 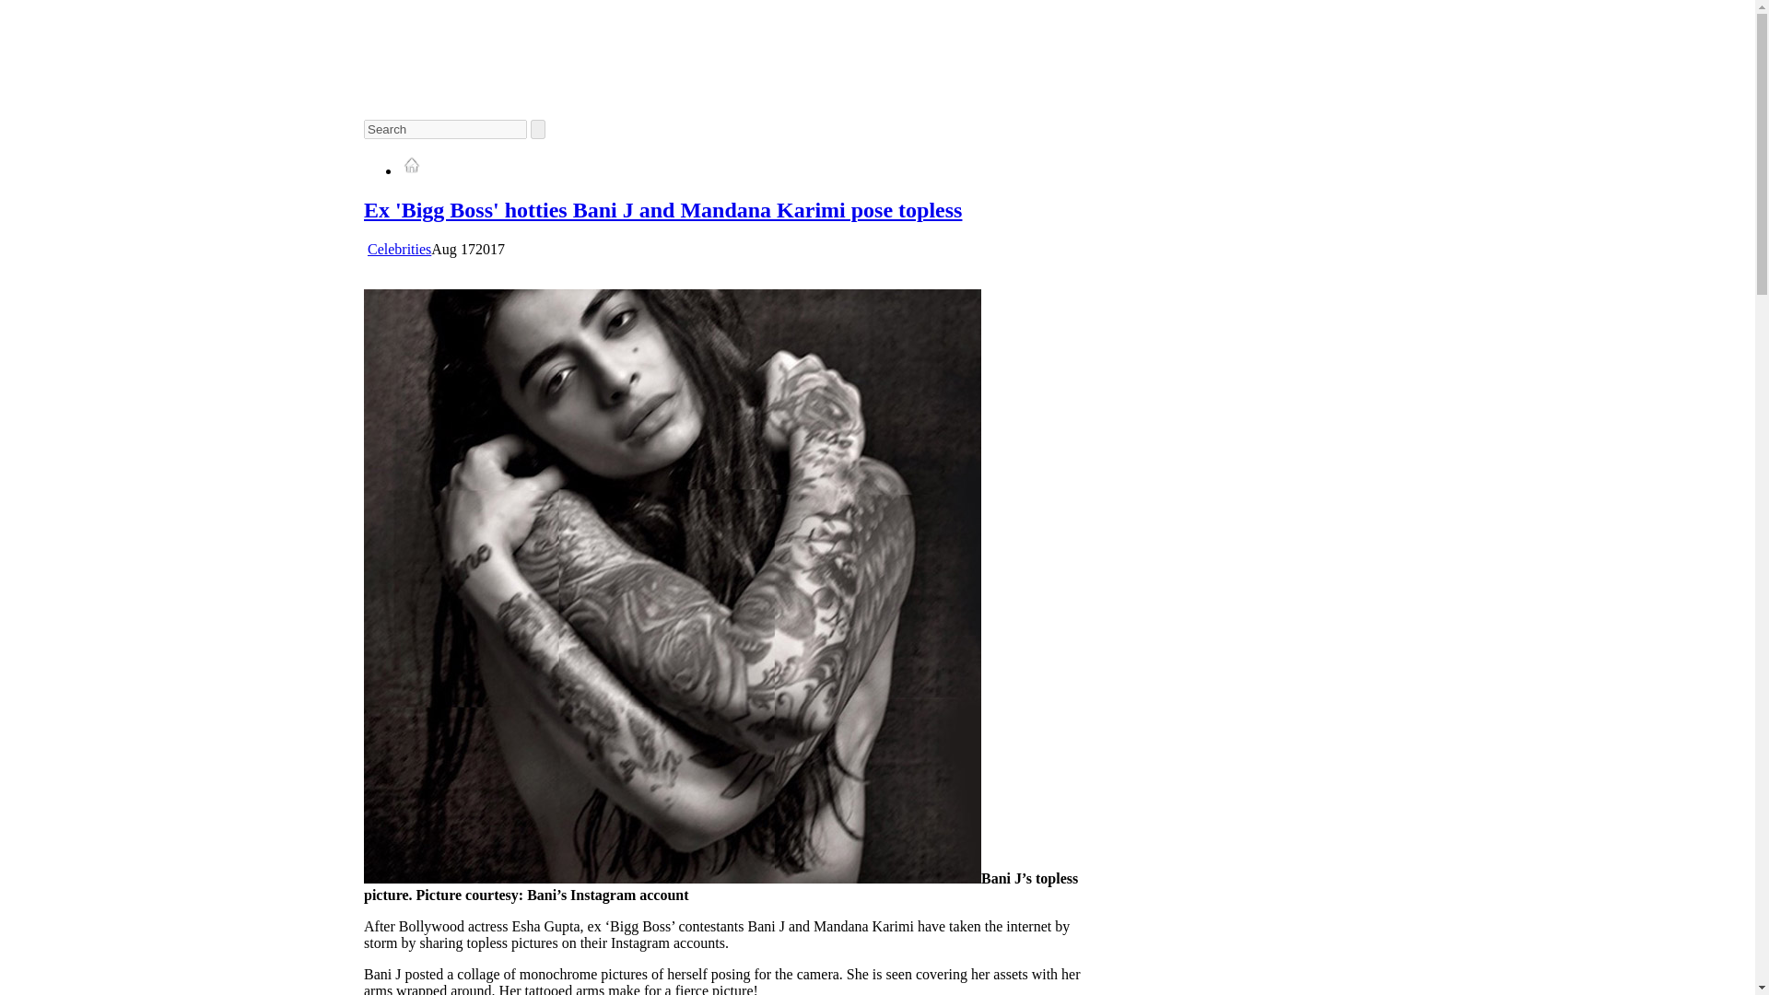 I want to click on Search, so click(x=446, y=129).